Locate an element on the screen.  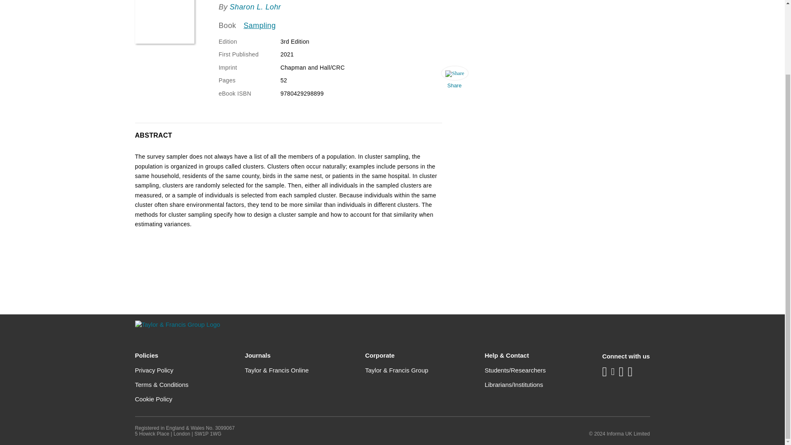
Sharon L. Lohr is located at coordinates (255, 7).